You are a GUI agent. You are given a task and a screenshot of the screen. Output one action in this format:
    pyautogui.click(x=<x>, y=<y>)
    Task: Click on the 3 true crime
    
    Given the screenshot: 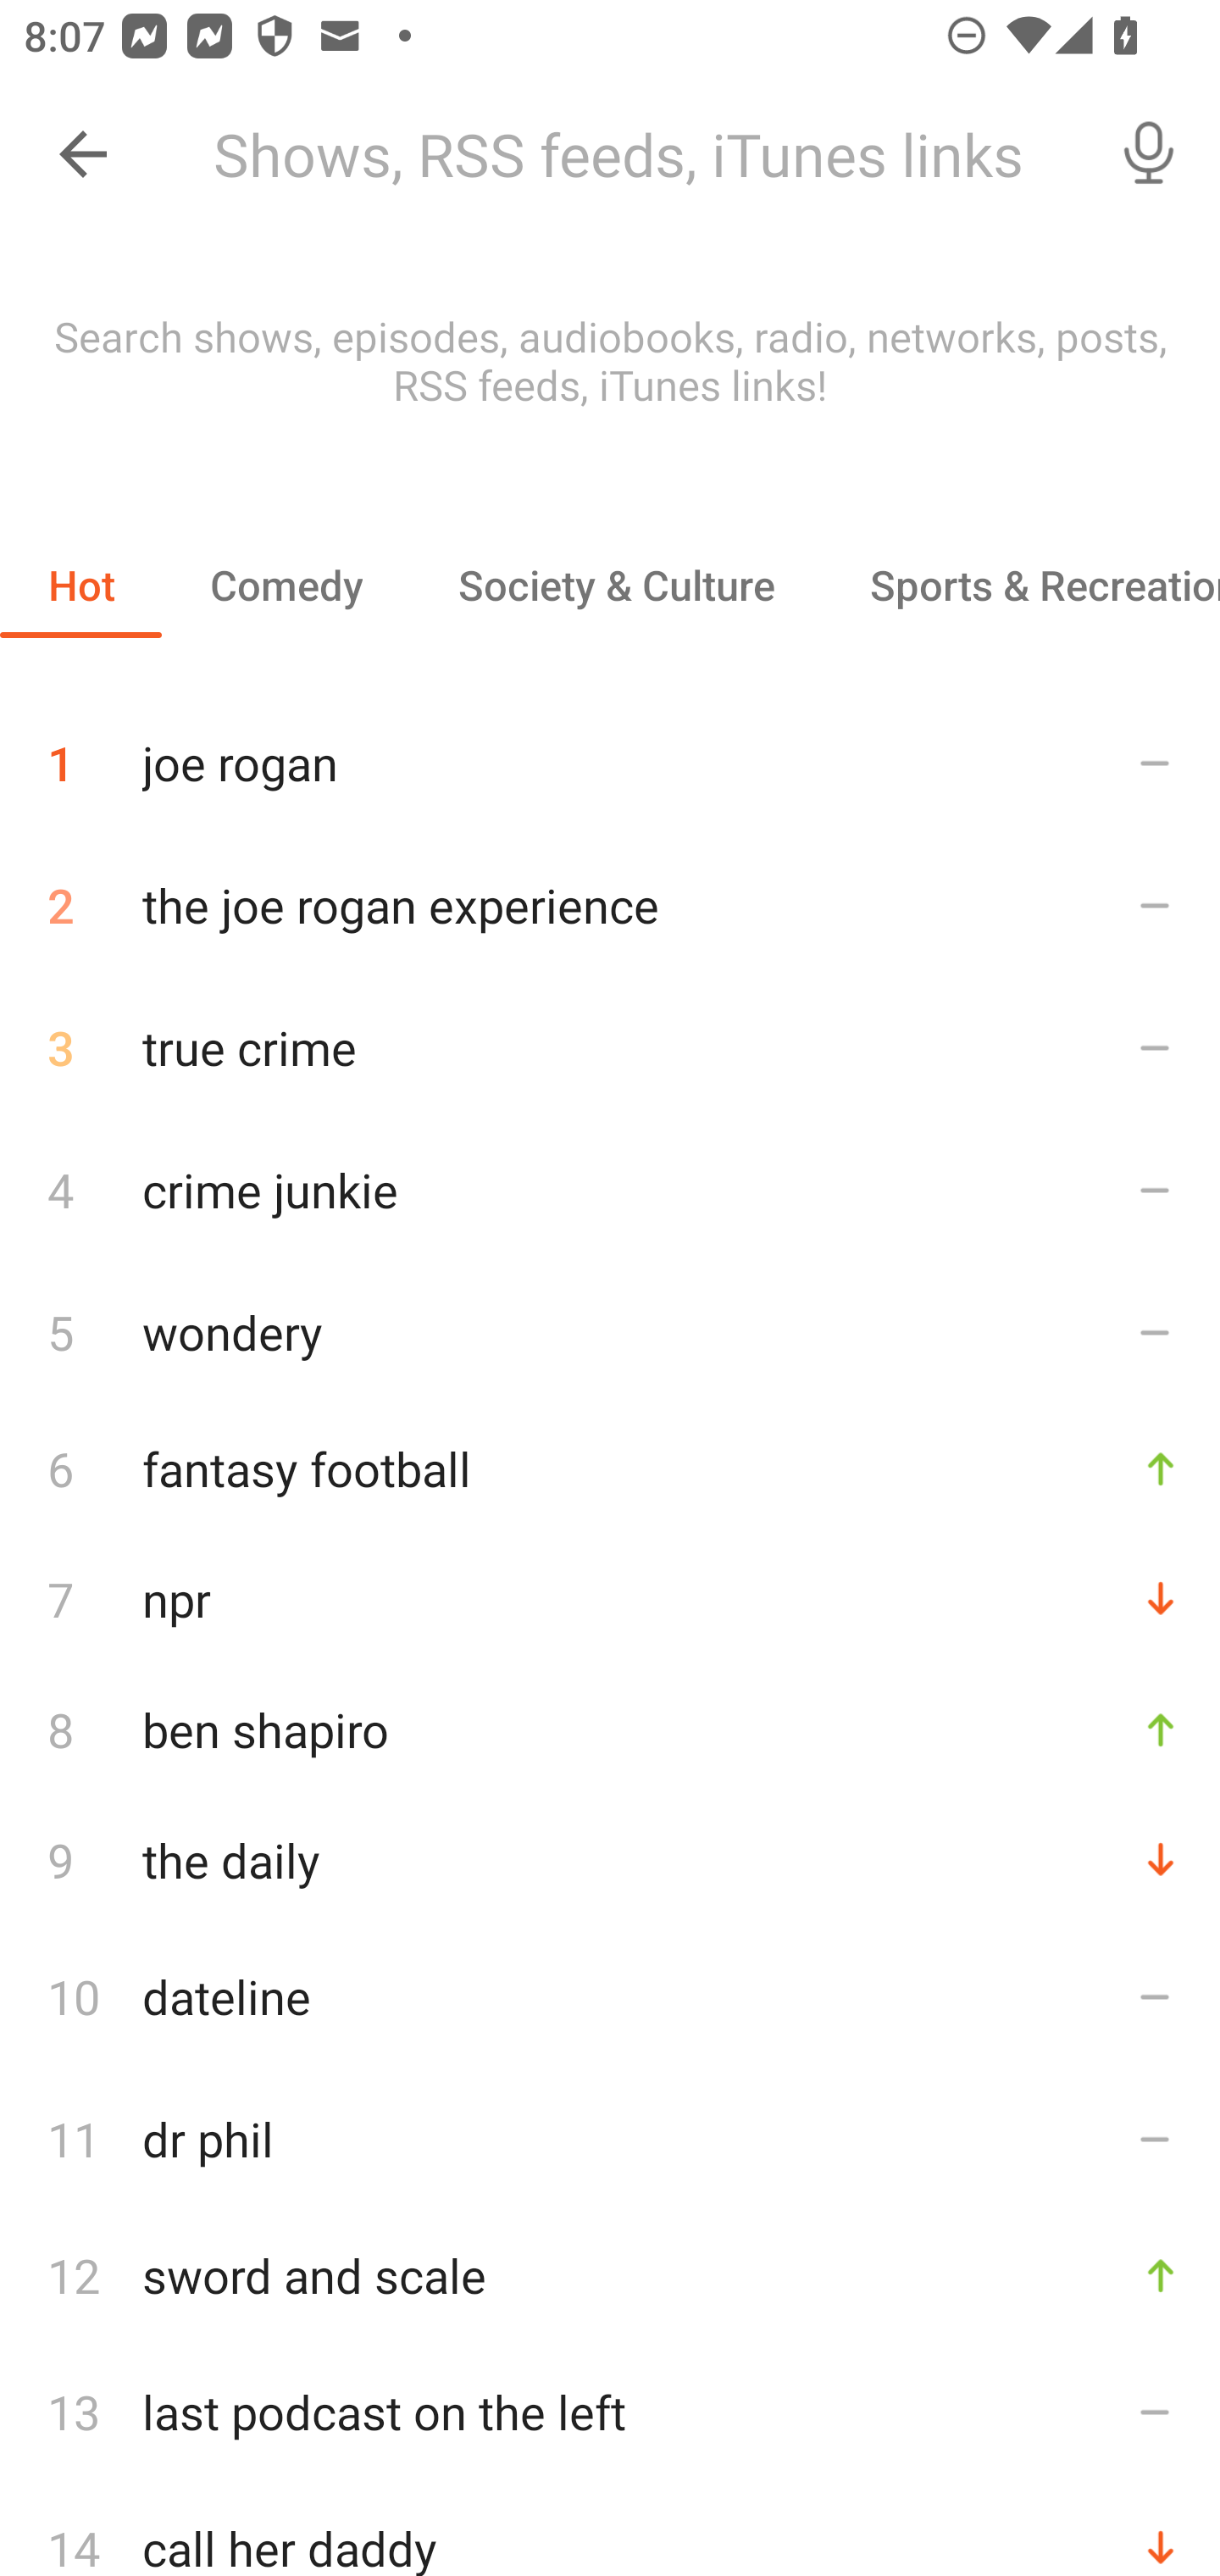 What is the action you would take?
    pyautogui.click(x=610, y=1047)
    